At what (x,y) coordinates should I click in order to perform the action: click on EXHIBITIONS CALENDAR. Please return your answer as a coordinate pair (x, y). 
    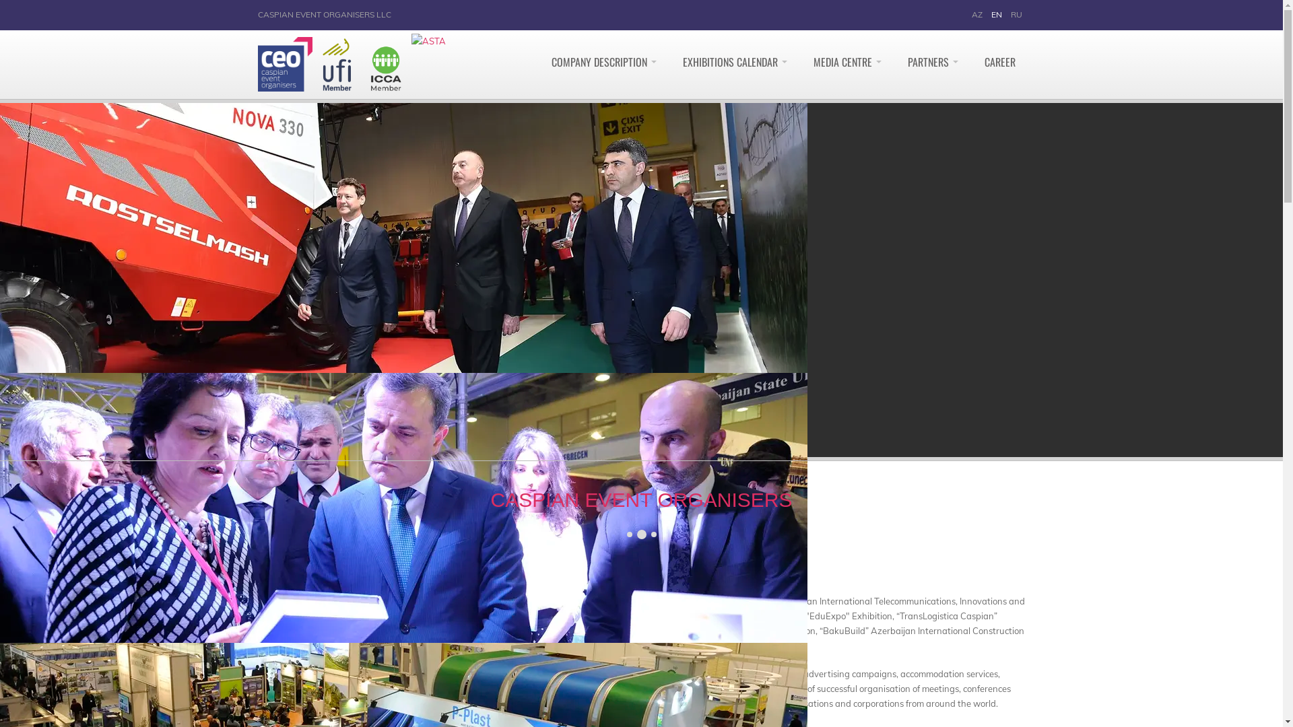
    Looking at the image, I should click on (734, 62).